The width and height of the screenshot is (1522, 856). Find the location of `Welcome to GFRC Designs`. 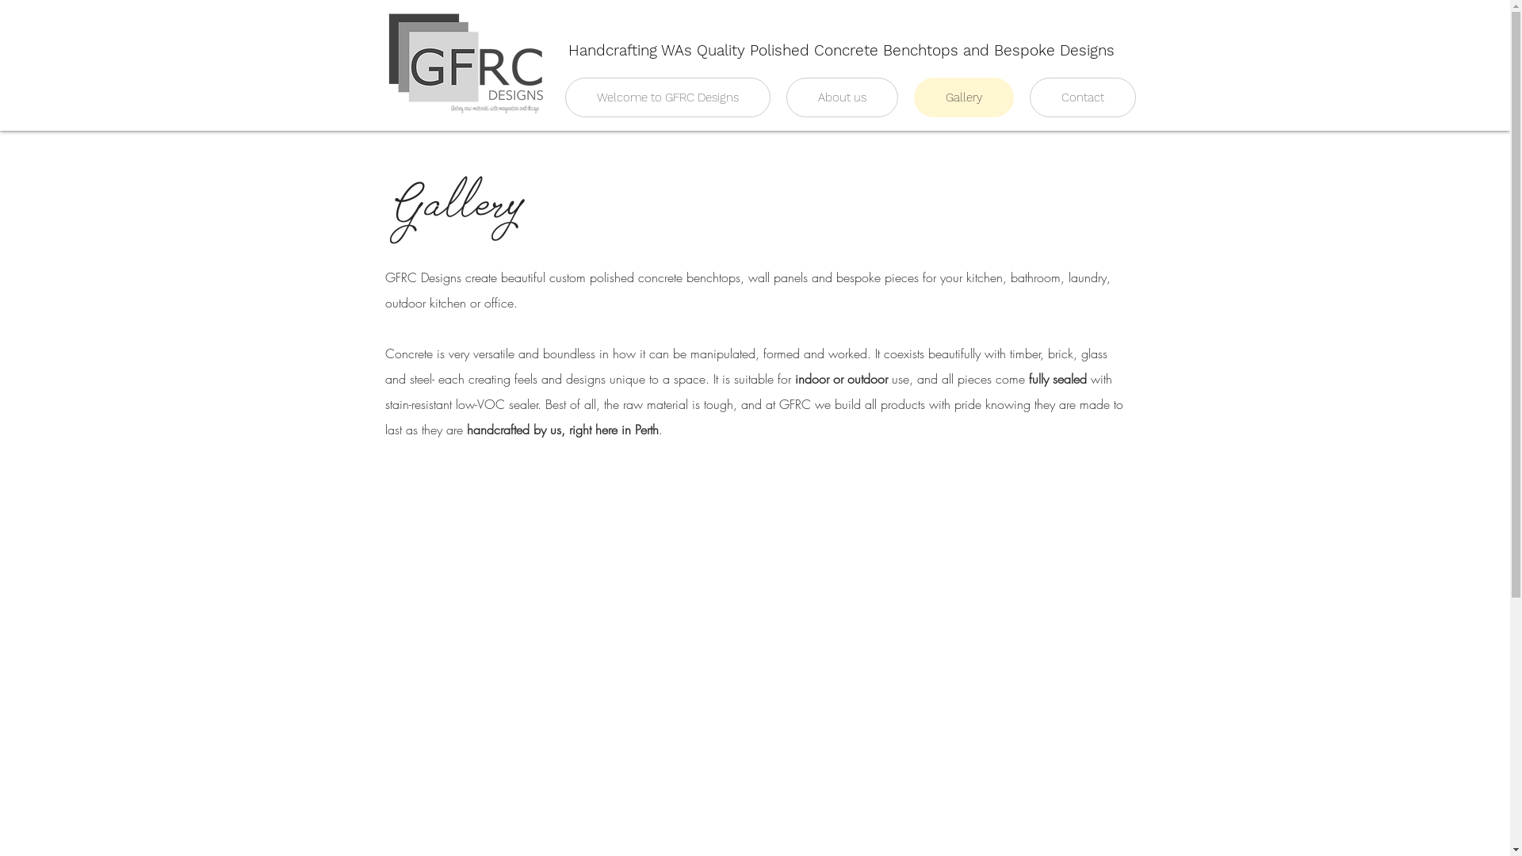

Welcome to GFRC Designs is located at coordinates (667, 97).